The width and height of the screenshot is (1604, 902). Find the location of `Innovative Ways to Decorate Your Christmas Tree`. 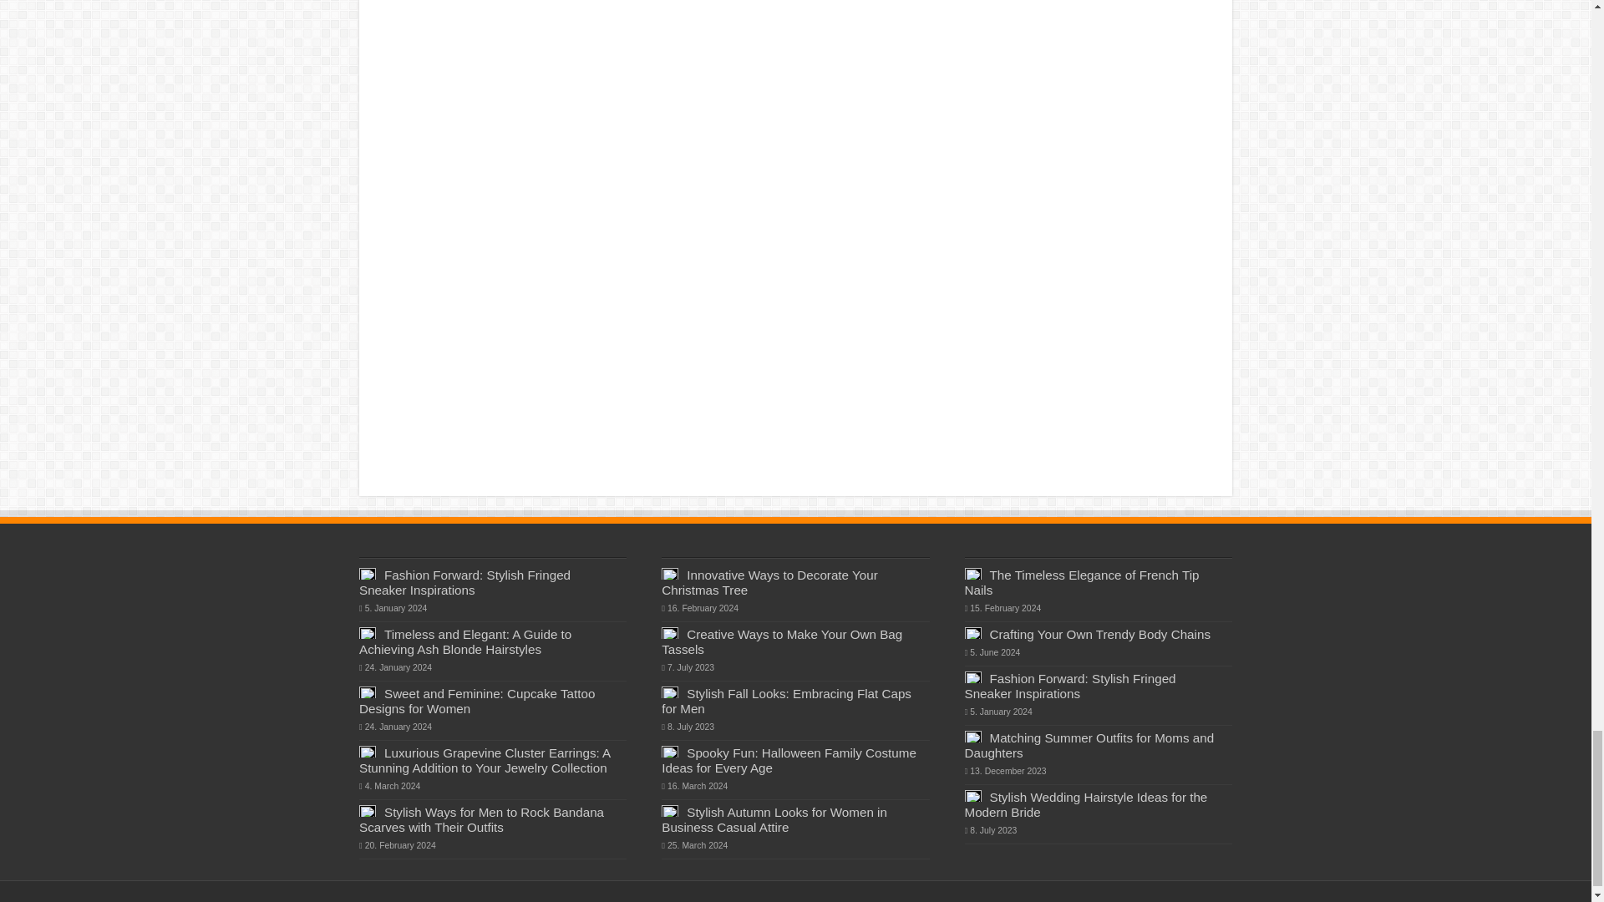

Innovative Ways to Decorate Your Christmas Tree is located at coordinates (769, 582).